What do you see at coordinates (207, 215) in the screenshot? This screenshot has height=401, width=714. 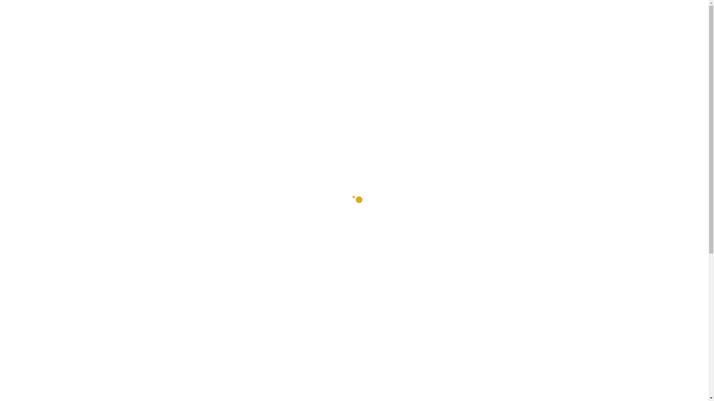 I see `here` at bounding box center [207, 215].